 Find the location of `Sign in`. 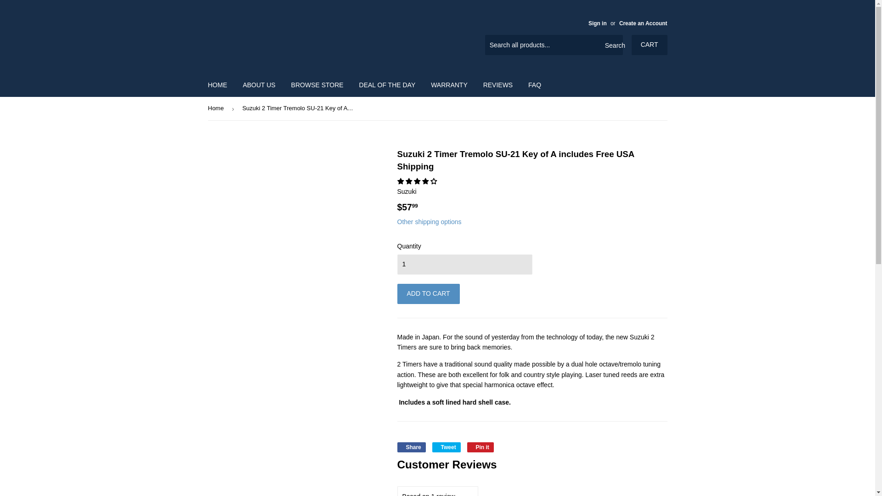

Sign in is located at coordinates (597, 23).